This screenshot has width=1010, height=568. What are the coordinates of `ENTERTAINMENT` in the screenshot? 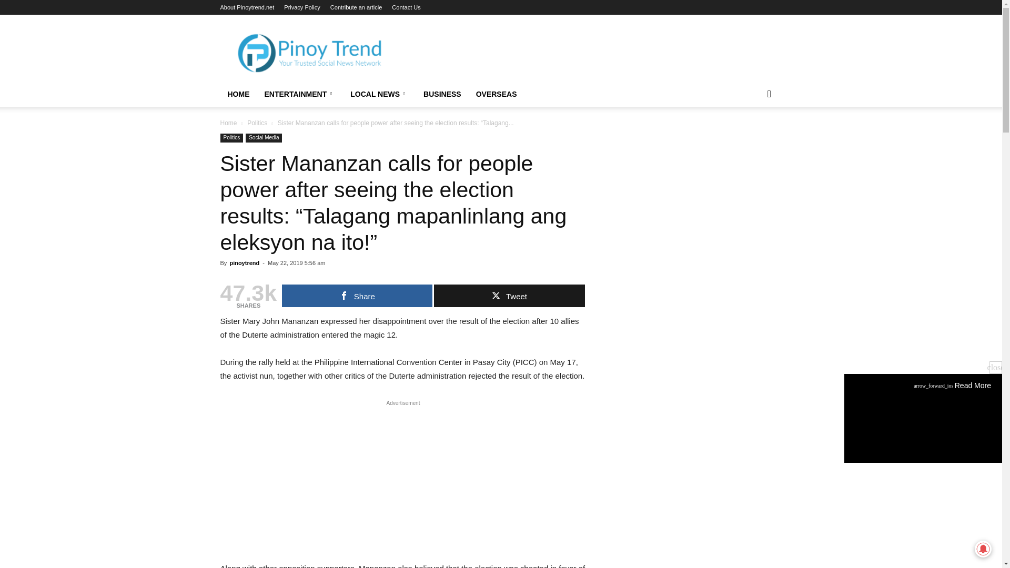 It's located at (300, 94).